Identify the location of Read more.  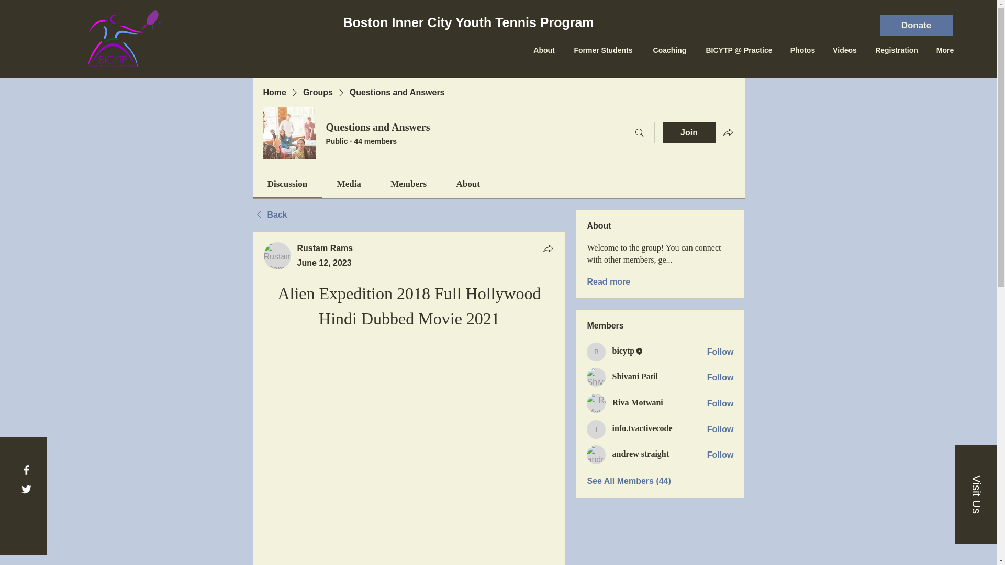
(608, 281).